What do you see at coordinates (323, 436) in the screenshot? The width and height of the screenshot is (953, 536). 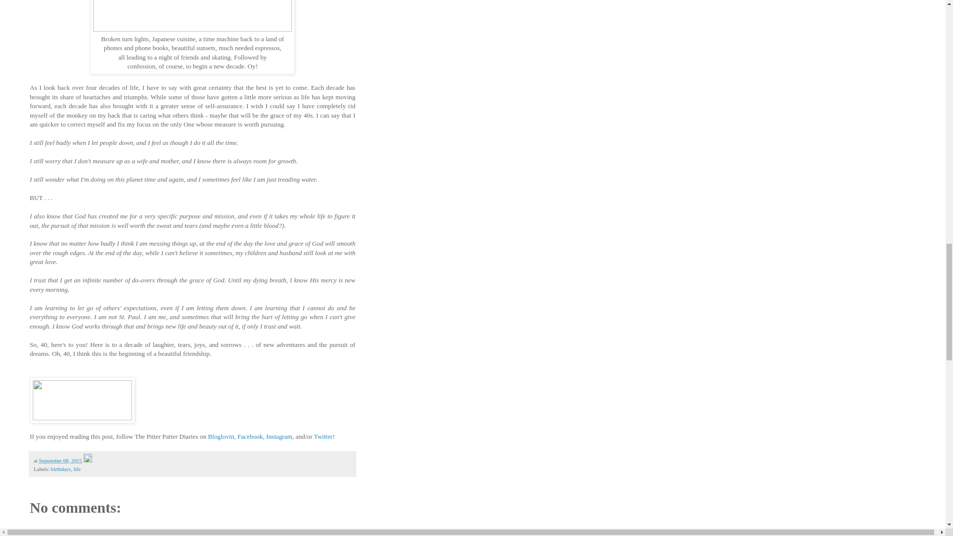 I see `Twitter` at bounding box center [323, 436].